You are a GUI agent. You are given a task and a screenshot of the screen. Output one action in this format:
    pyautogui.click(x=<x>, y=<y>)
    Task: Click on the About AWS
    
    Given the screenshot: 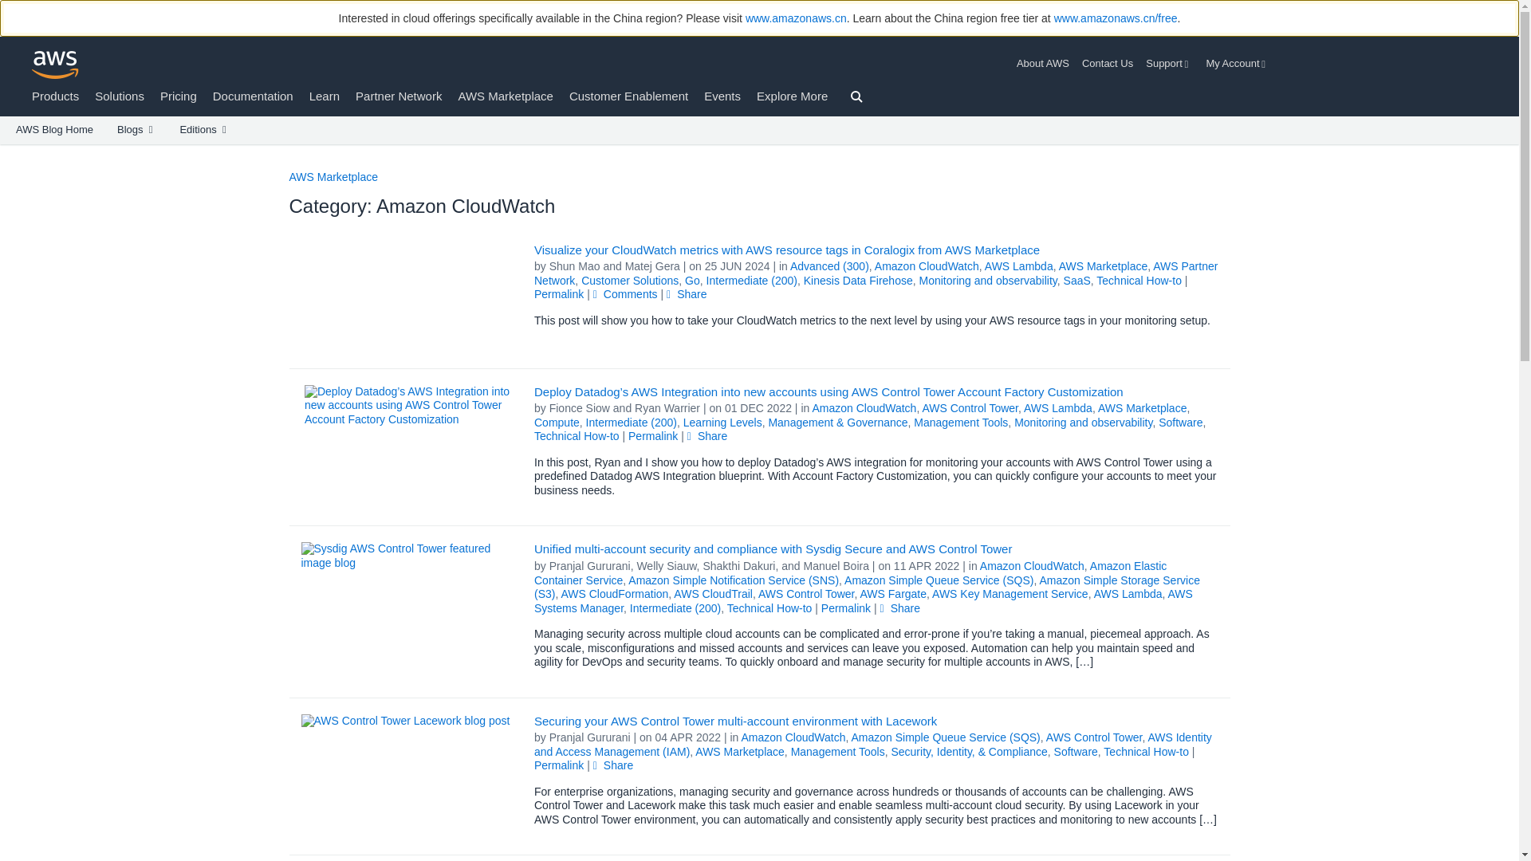 What is the action you would take?
    pyautogui.click(x=1046, y=64)
    